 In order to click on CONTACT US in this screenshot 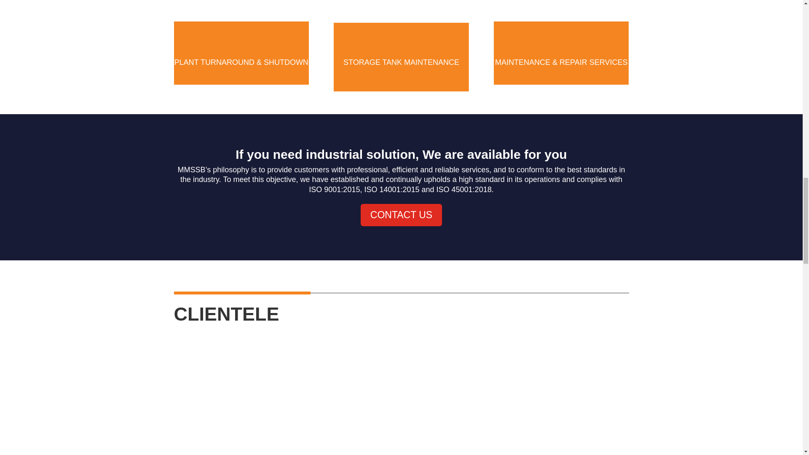, I will do `click(401, 215)`.